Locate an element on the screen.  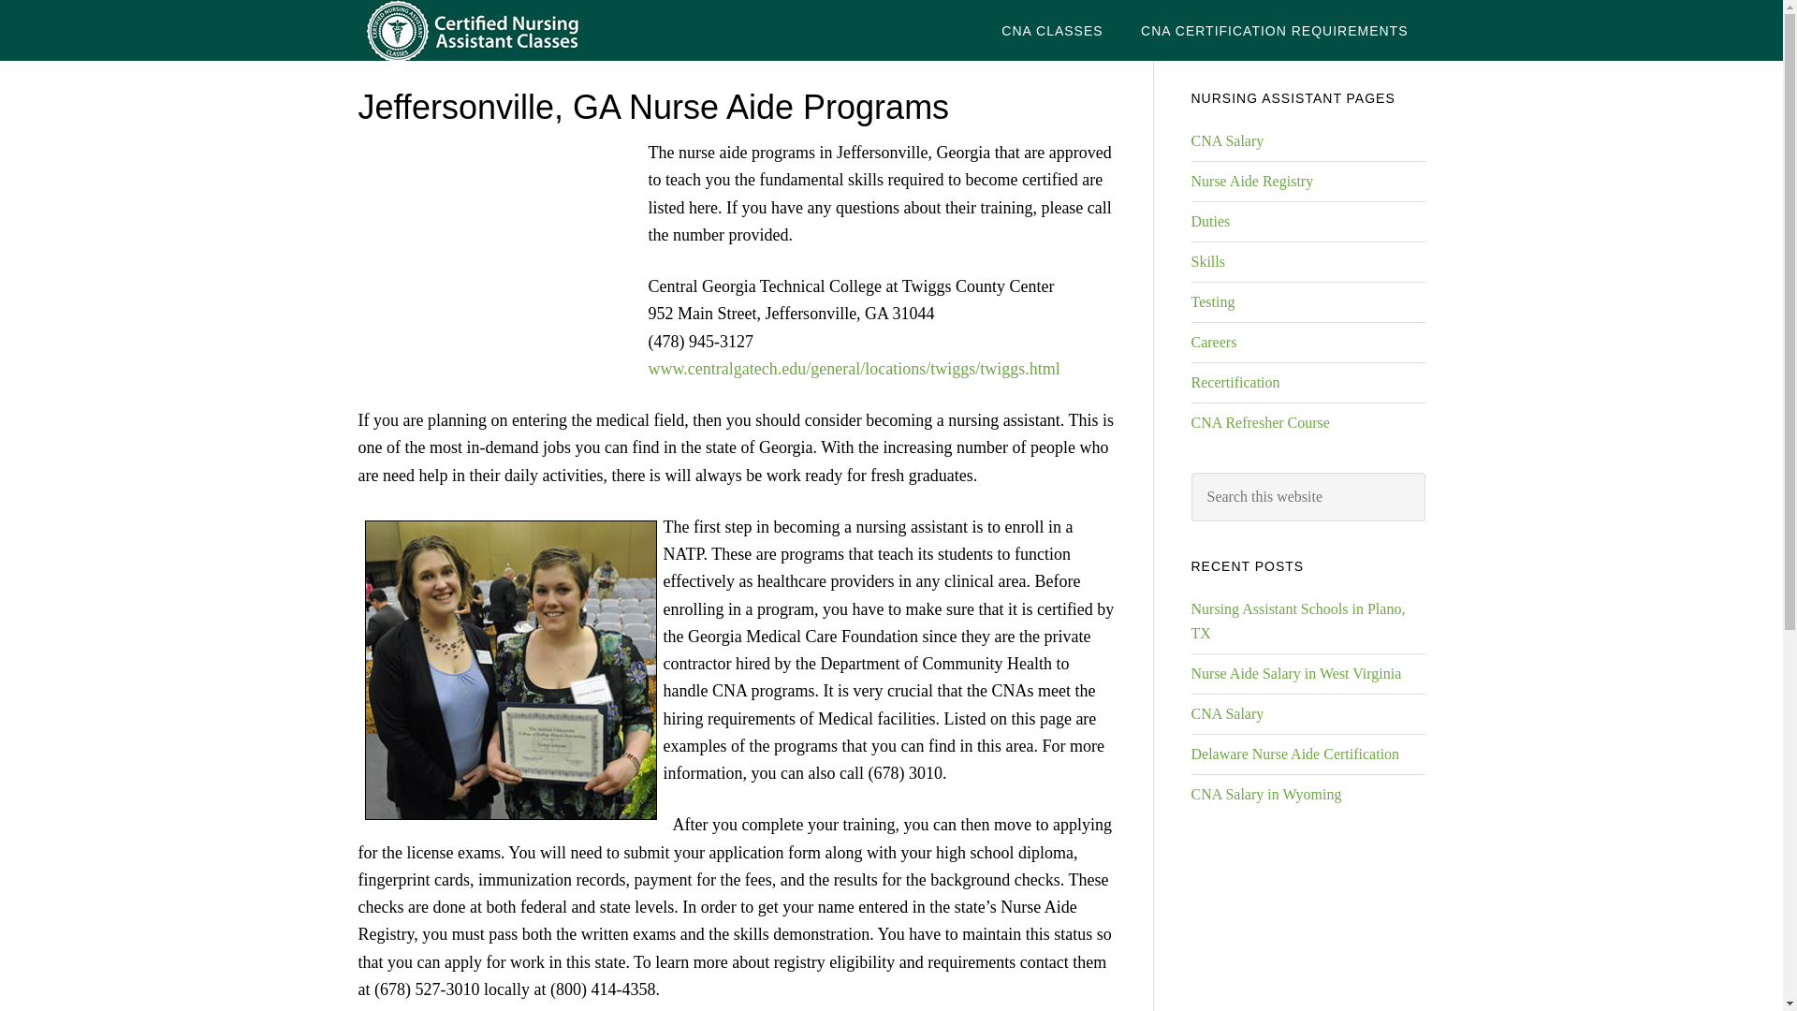
Skills is located at coordinates (1206, 262).